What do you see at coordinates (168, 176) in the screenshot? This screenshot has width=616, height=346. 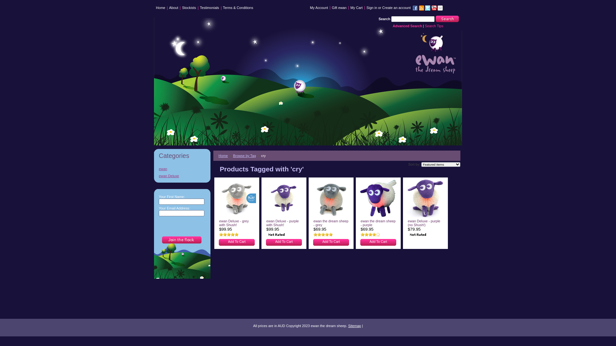 I see `ewan Deluxe` at bounding box center [168, 176].